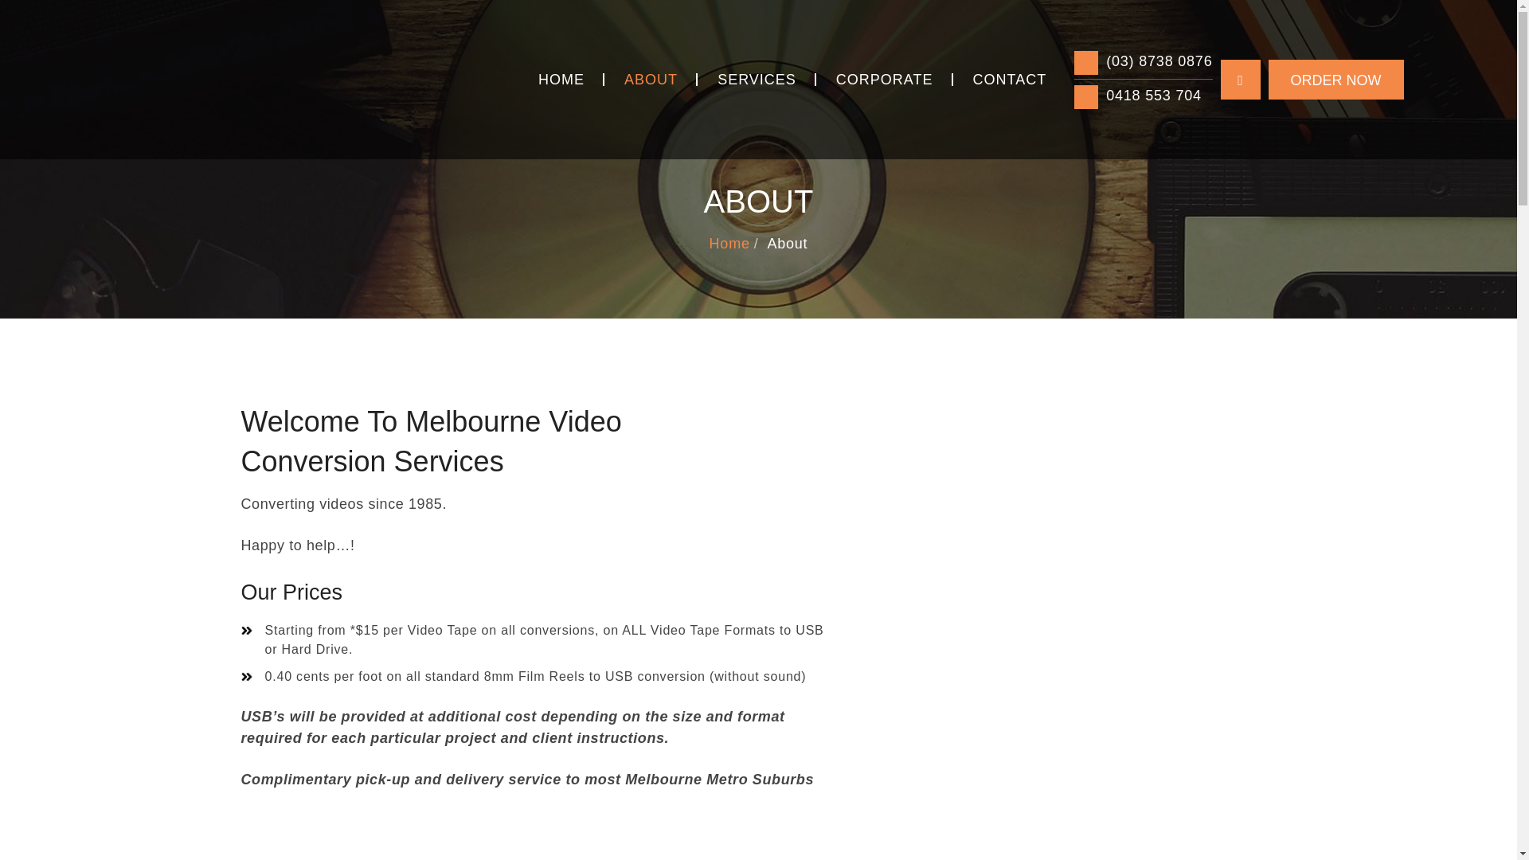  Describe the element at coordinates (1010, 80) in the screenshot. I see `CONTACT` at that location.